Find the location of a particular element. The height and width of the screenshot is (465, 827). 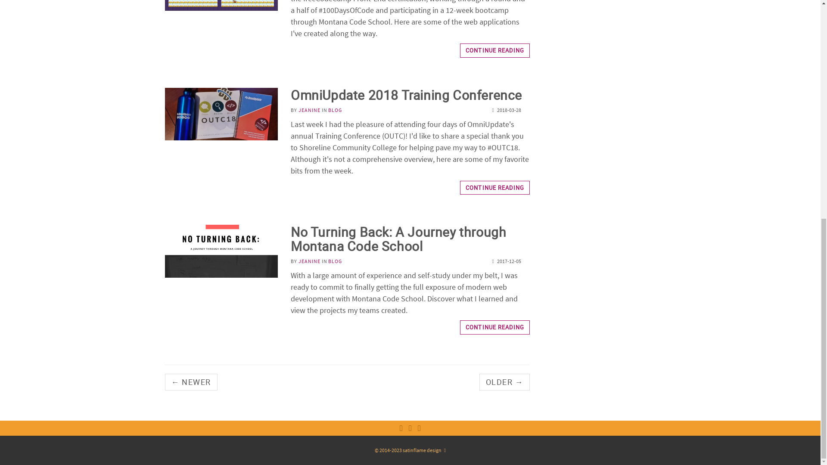

2018-03-28 is located at coordinates (335, 261).